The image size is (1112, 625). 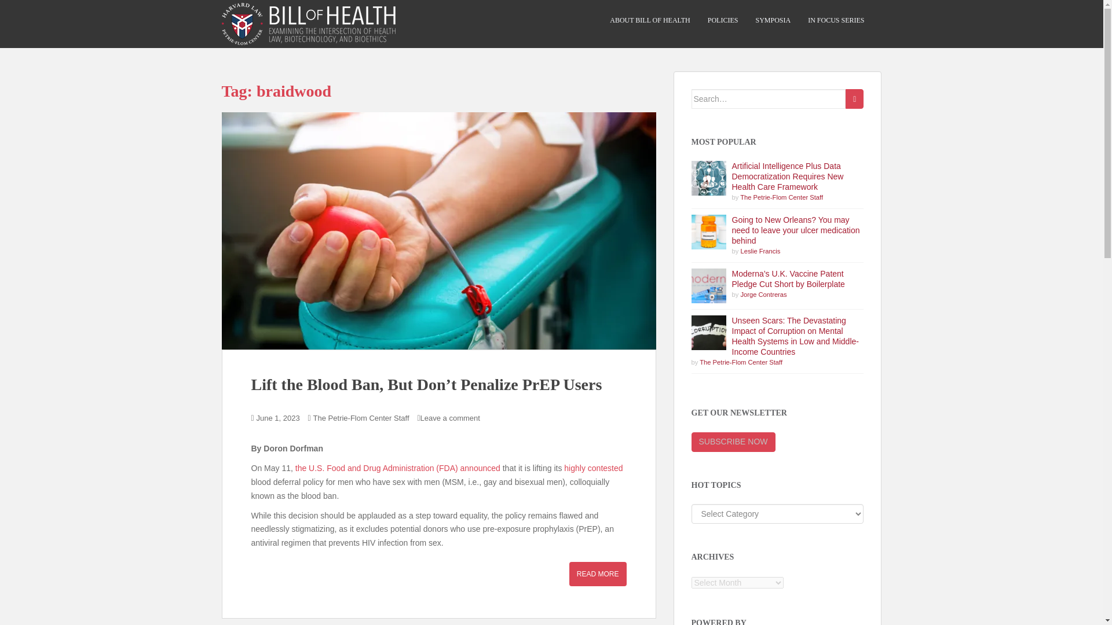 I want to click on SYMPOSIA, so click(x=773, y=20).